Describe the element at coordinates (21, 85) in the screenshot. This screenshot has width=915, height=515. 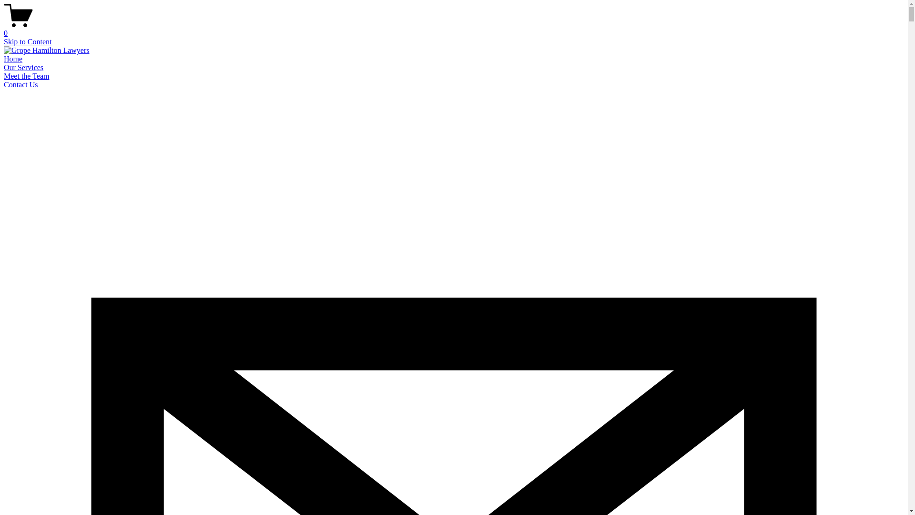
I see `Contact Us` at that location.